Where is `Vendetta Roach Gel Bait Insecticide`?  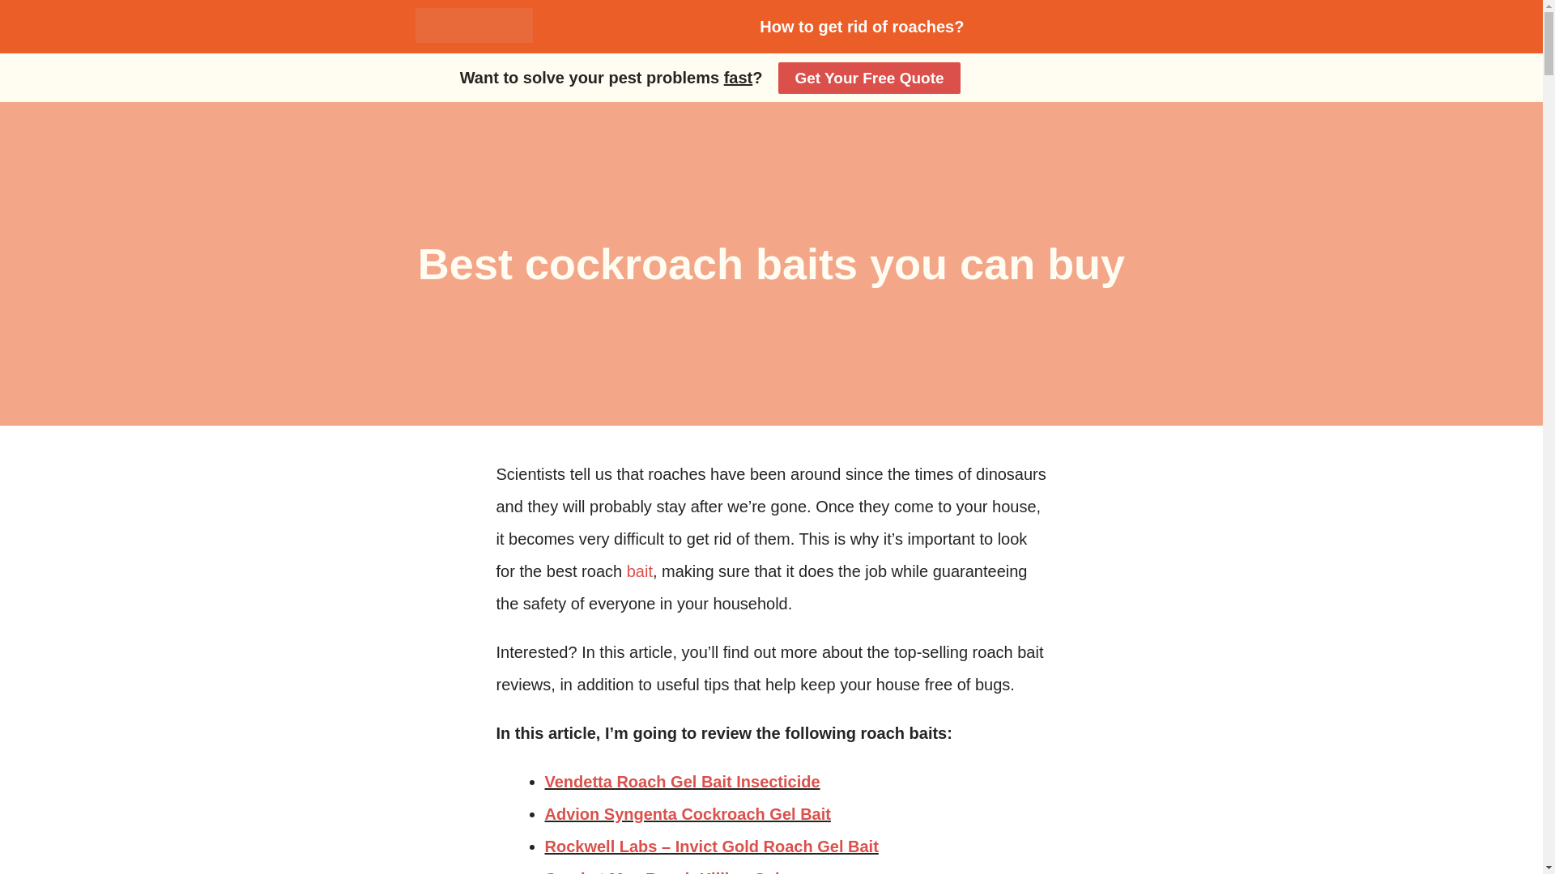 Vendetta Roach Gel Bait Insecticide is located at coordinates (682, 782).